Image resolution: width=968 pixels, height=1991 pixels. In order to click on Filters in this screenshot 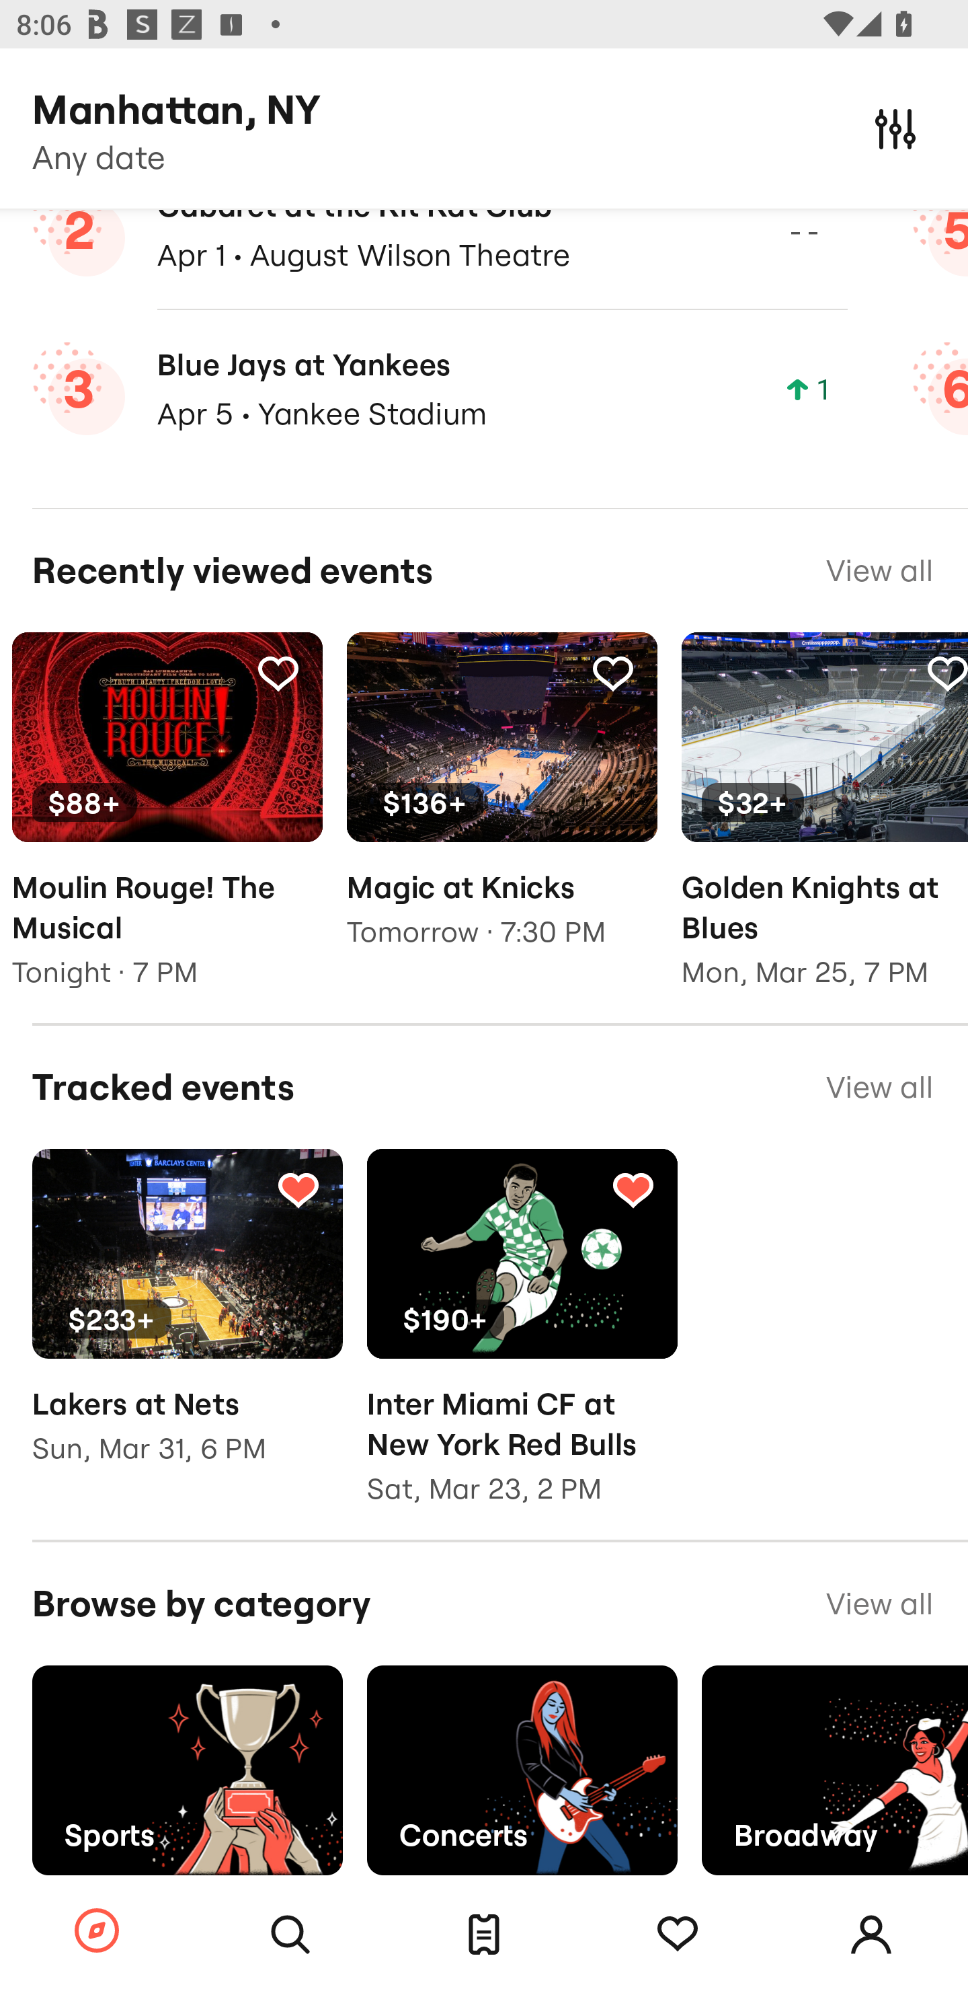, I will do `click(895, 128)`.